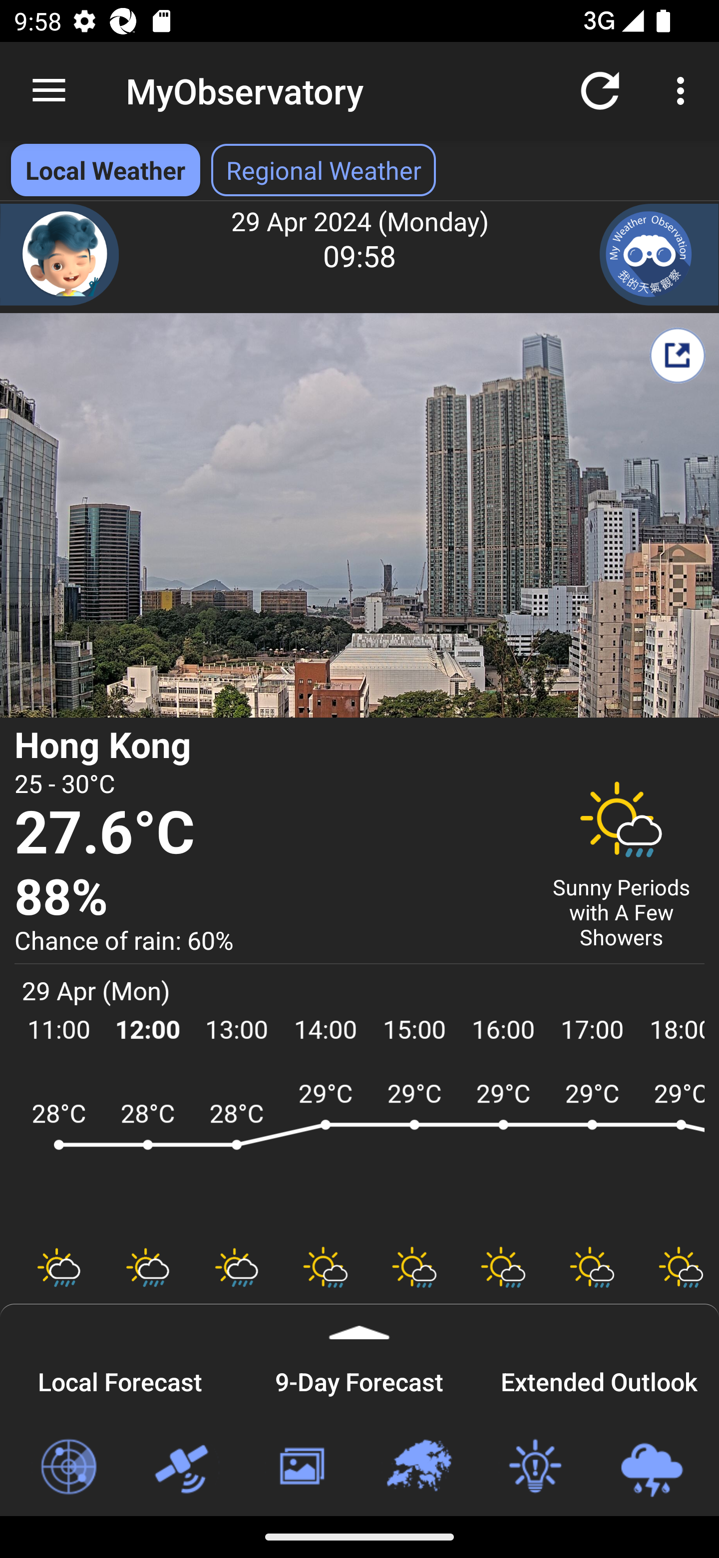  What do you see at coordinates (600, 90) in the screenshot?
I see `Refresh` at bounding box center [600, 90].